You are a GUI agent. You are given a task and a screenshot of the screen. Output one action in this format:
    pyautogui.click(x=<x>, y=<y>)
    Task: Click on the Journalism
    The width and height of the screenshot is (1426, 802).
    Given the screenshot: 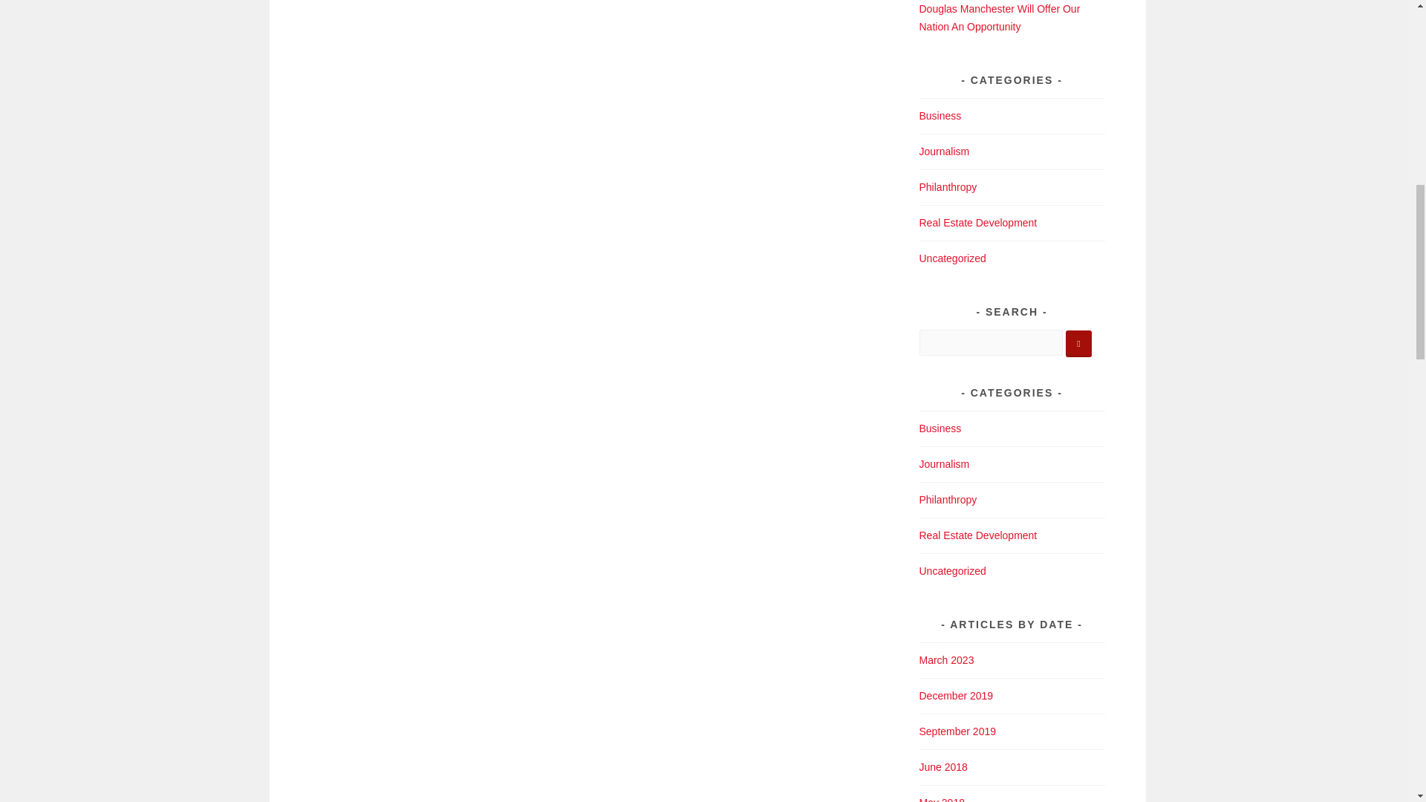 What is the action you would take?
    pyautogui.click(x=945, y=463)
    